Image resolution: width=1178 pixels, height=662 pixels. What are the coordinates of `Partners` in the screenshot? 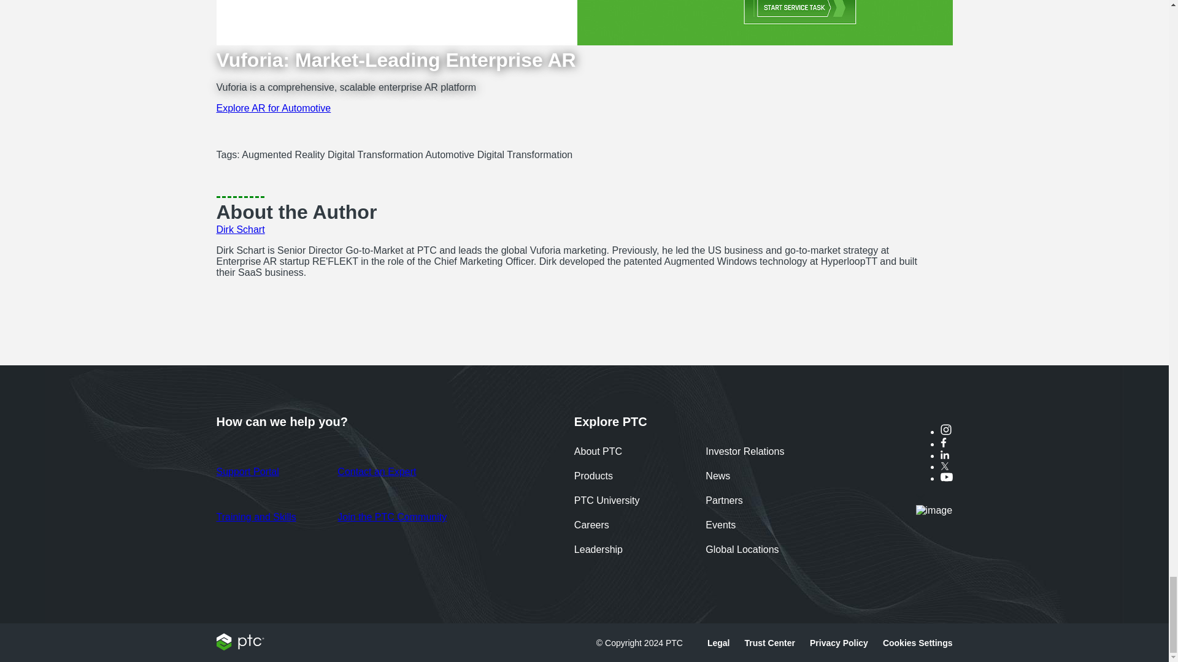 It's located at (724, 501).